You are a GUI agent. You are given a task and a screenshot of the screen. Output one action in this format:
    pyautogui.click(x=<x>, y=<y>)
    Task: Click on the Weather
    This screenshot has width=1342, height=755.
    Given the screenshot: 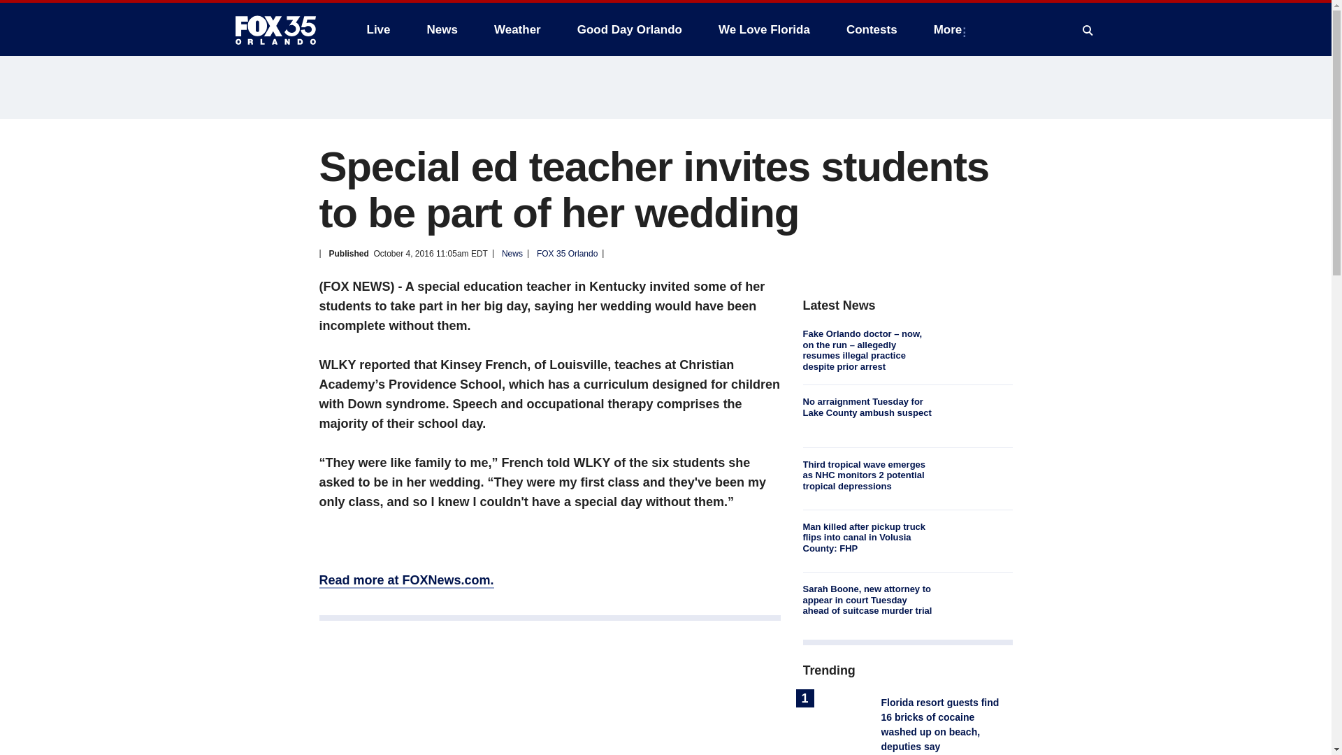 What is the action you would take?
    pyautogui.click(x=517, y=29)
    